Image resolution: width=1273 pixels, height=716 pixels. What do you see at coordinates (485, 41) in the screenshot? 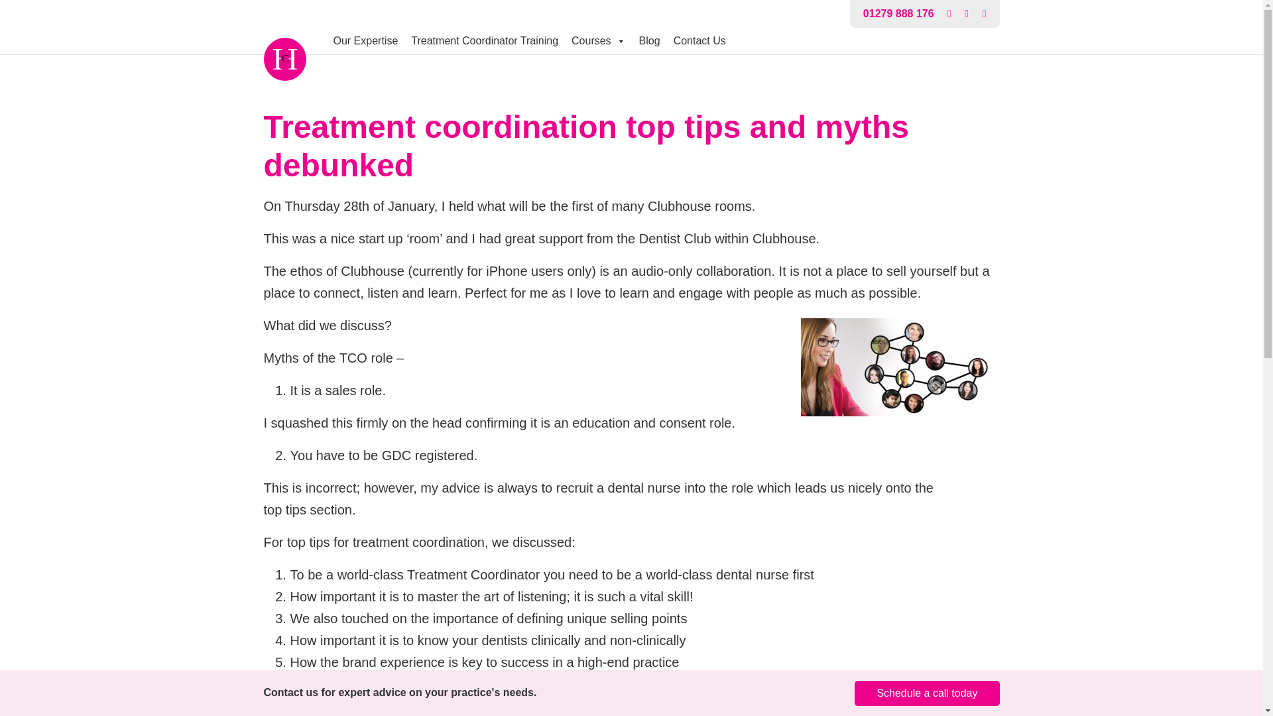
I see `Treatment Coordinator Training` at bounding box center [485, 41].